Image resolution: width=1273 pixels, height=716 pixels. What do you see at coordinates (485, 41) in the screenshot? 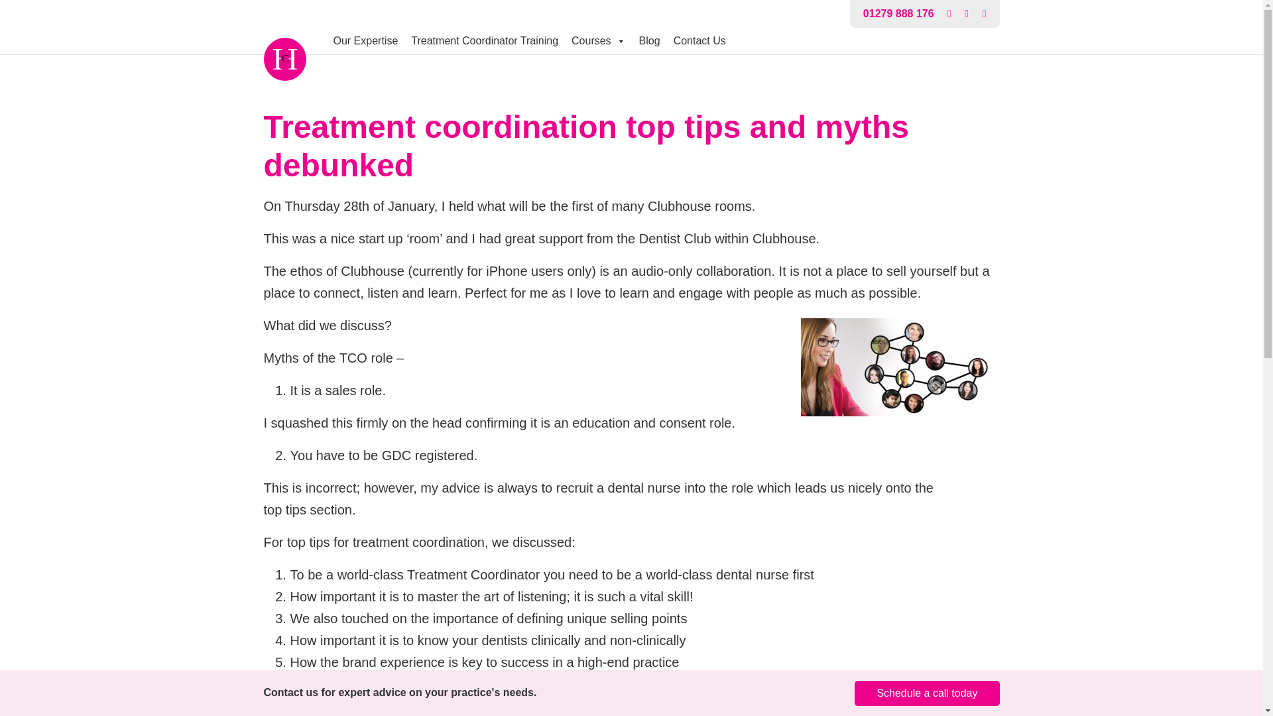
I see `Treatment Coordinator Training` at bounding box center [485, 41].